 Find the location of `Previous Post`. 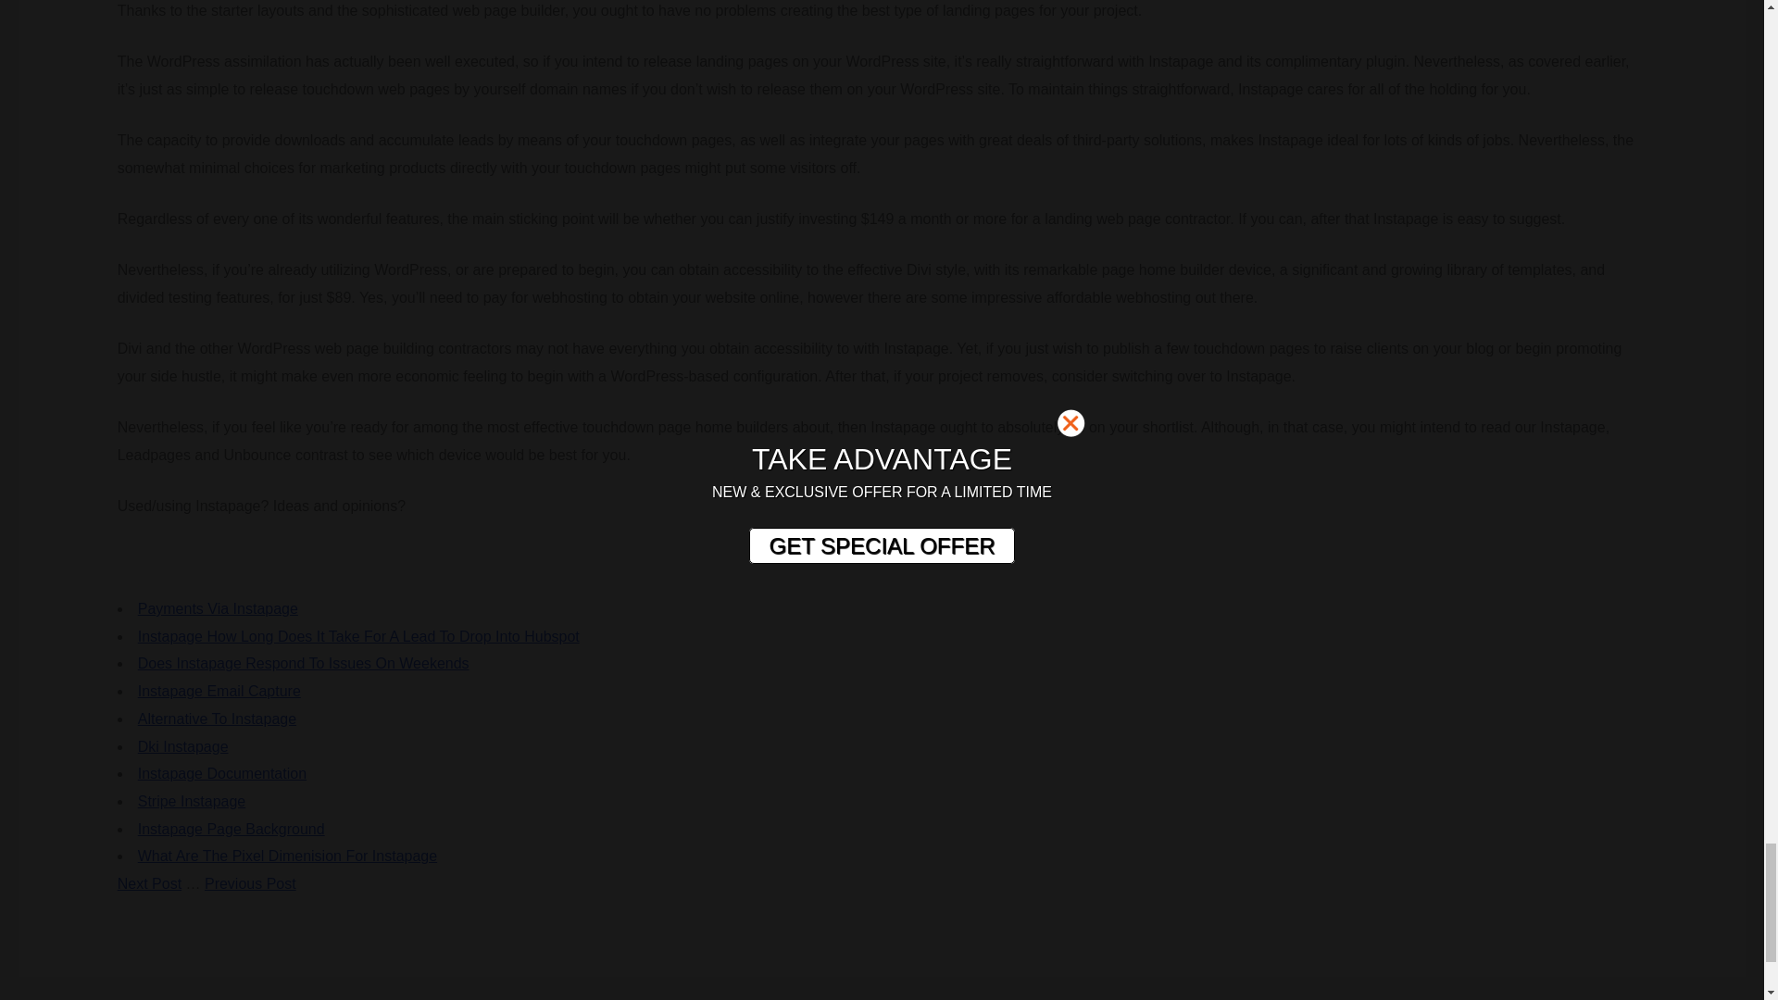

Previous Post is located at coordinates (250, 883).